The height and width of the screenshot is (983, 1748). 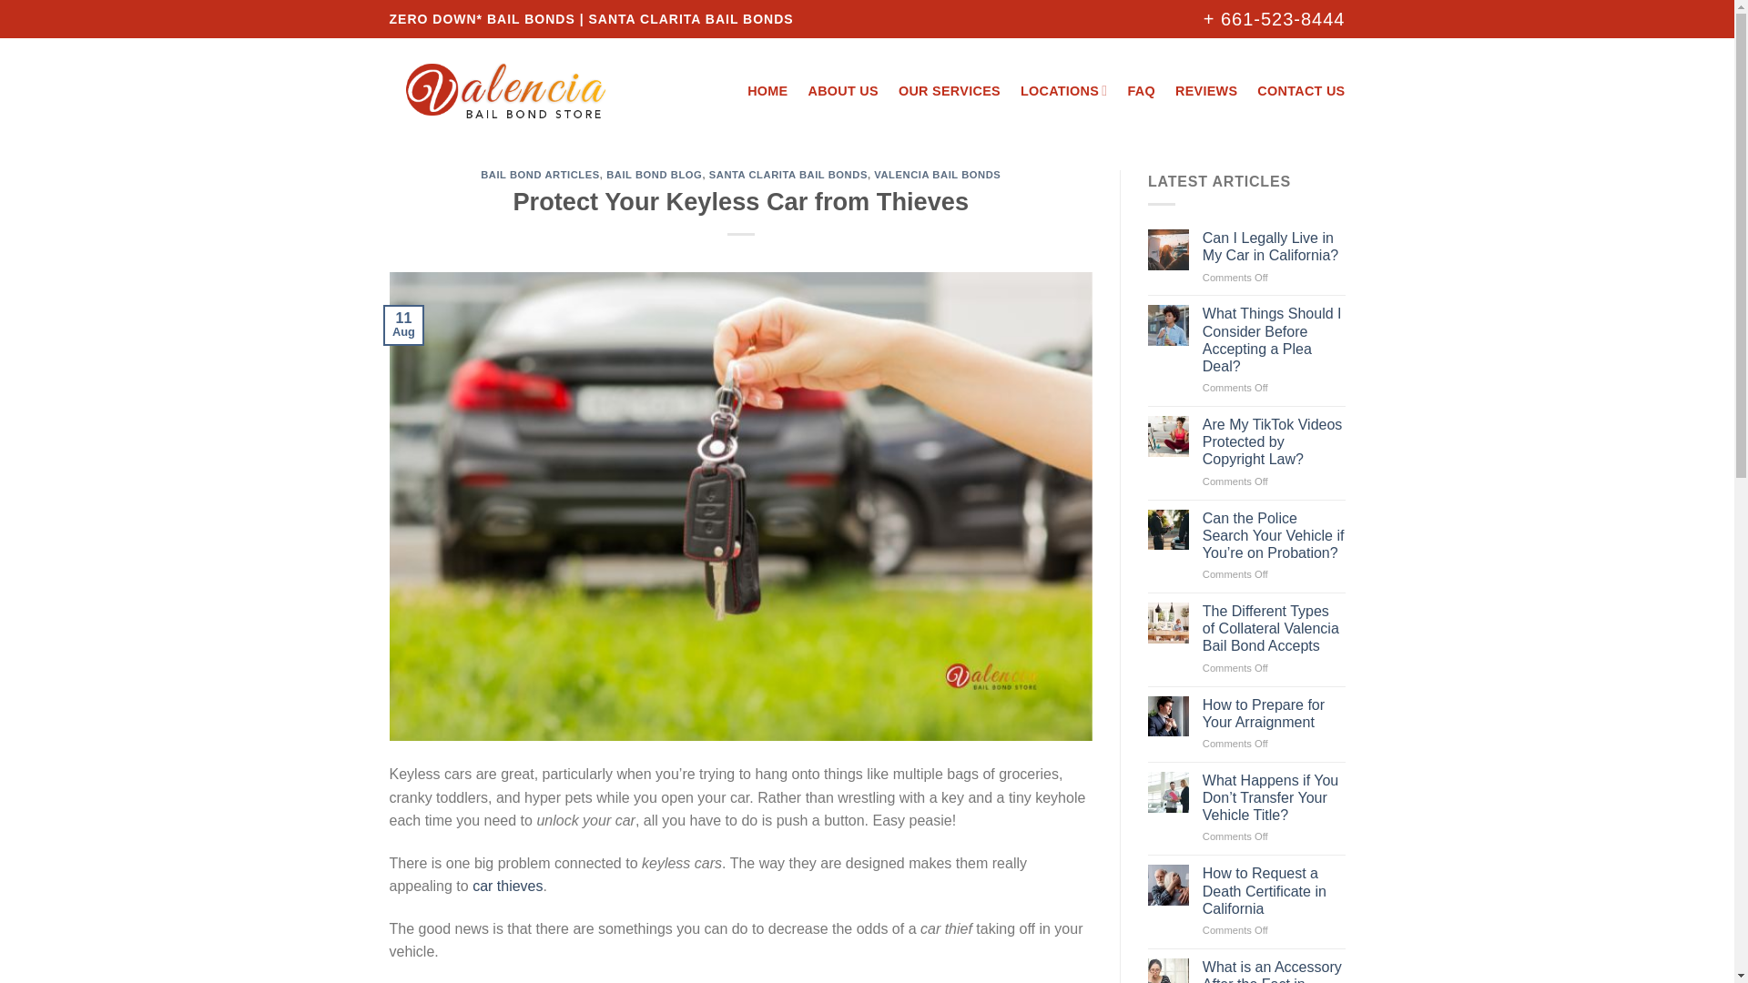 What do you see at coordinates (1205, 91) in the screenshot?
I see `REVIEWS` at bounding box center [1205, 91].